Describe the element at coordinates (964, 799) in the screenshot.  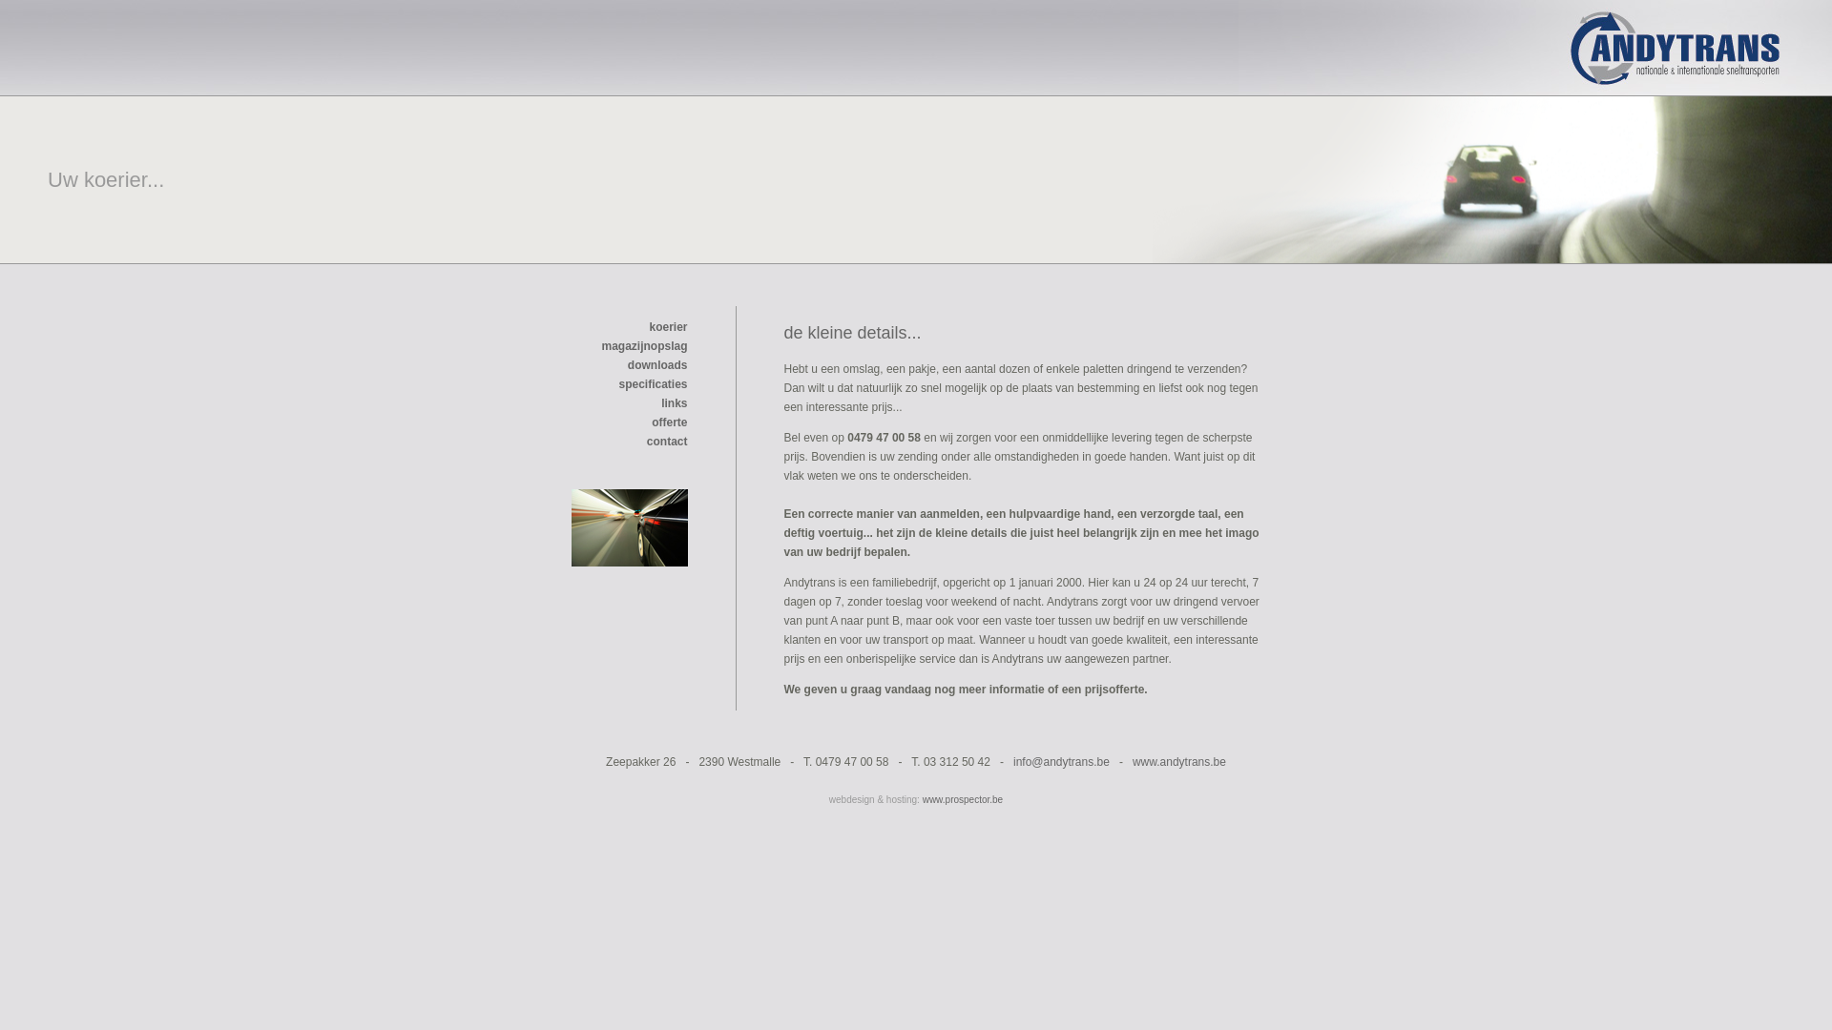
I see `www.prospector.be` at that location.